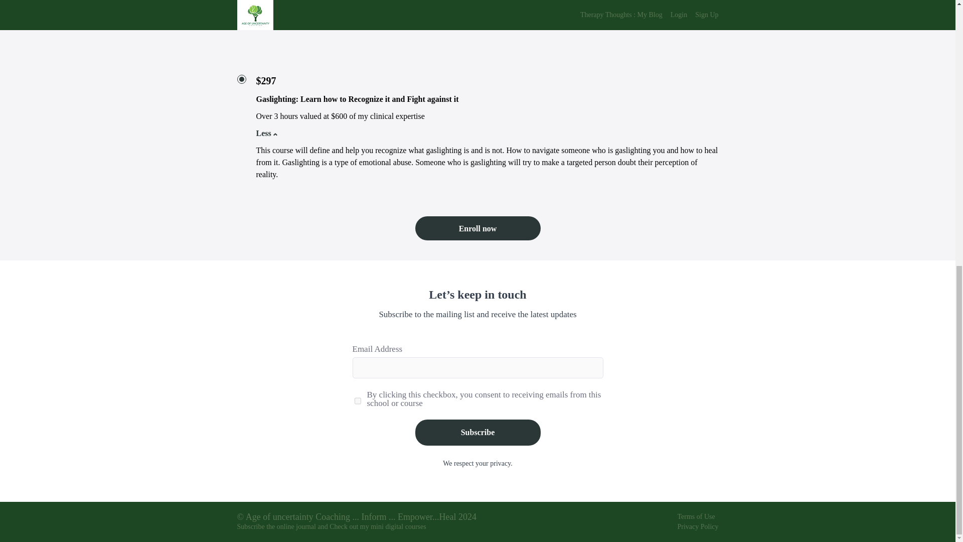 Image resolution: width=963 pixels, height=542 pixels. I want to click on Privacy Policy, so click(697, 527).